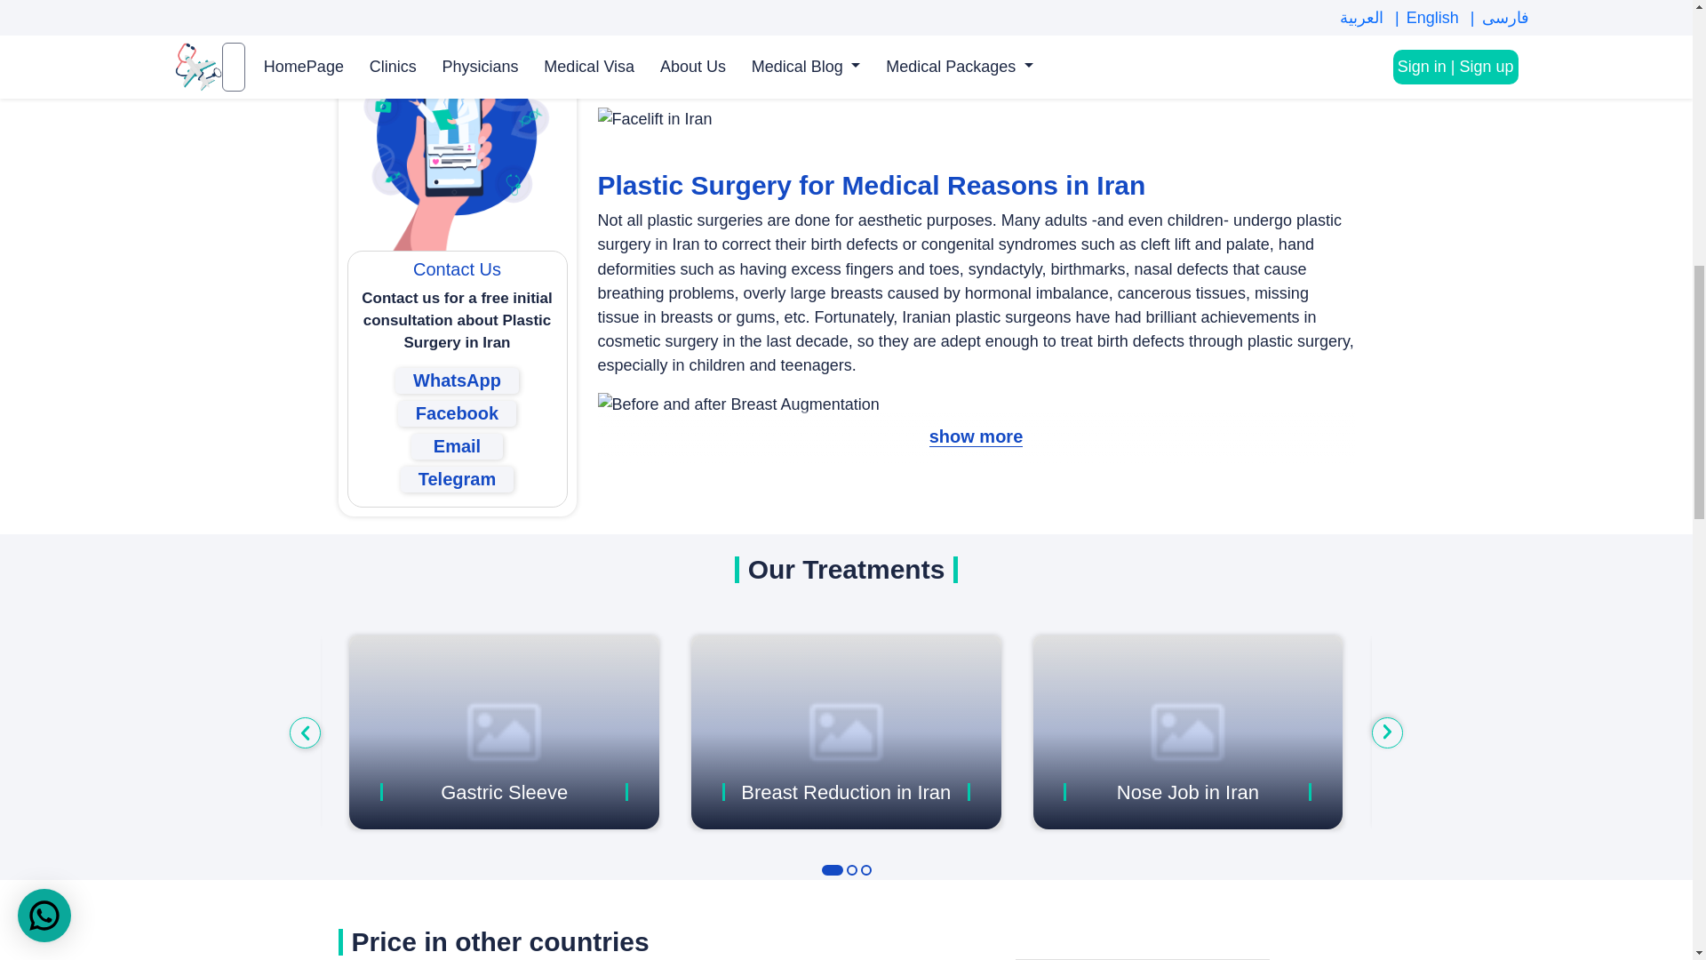 The image size is (1706, 960). What do you see at coordinates (737, 404) in the screenshot?
I see `Before and after Breast Augmentation` at bounding box center [737, 404].